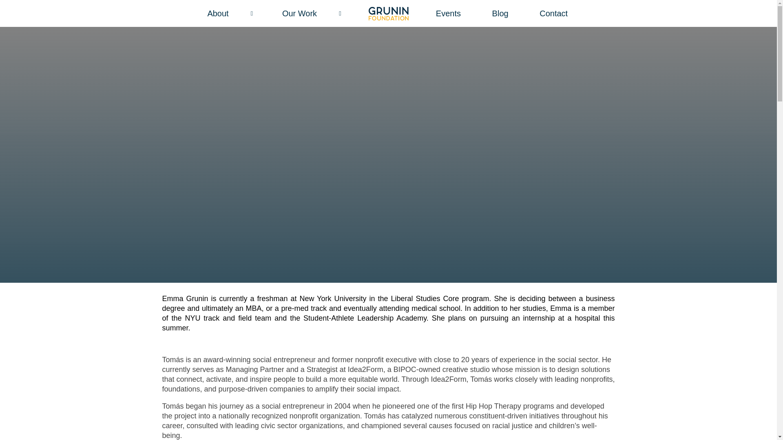 The image size is (783, 440). I want to click on Our Work, so click(312, 13).